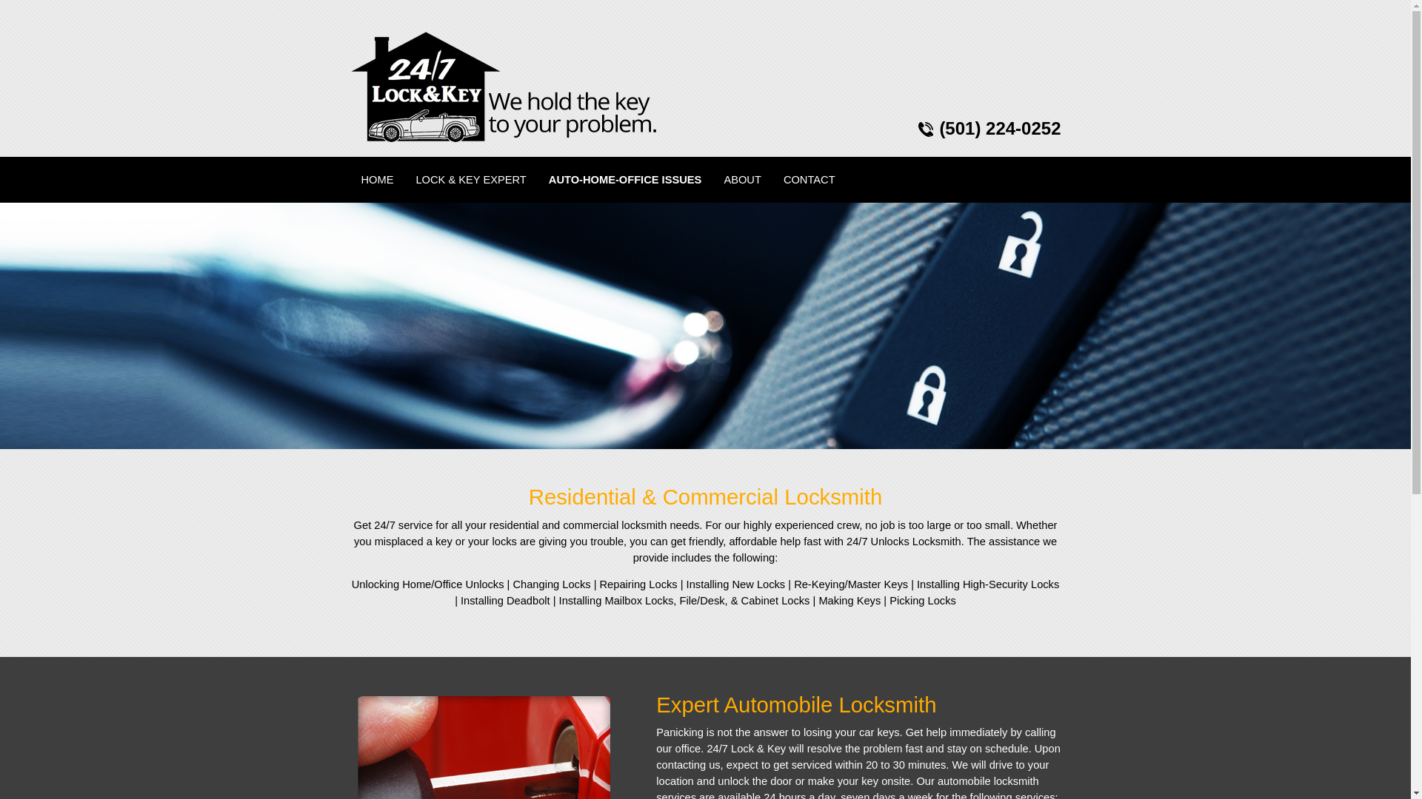  I want to click on Phone Icon, so click(926, 129).